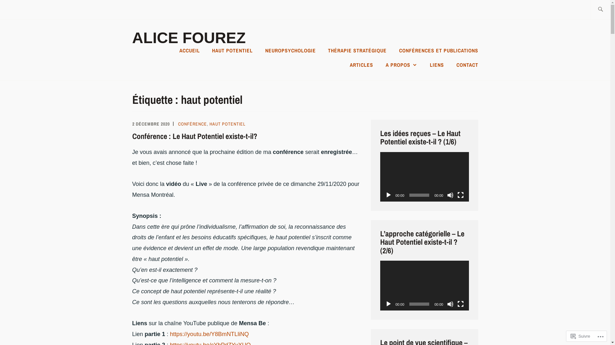 This screenshot has width=615, height=345. I want to click on Muet, so click(450, 195).